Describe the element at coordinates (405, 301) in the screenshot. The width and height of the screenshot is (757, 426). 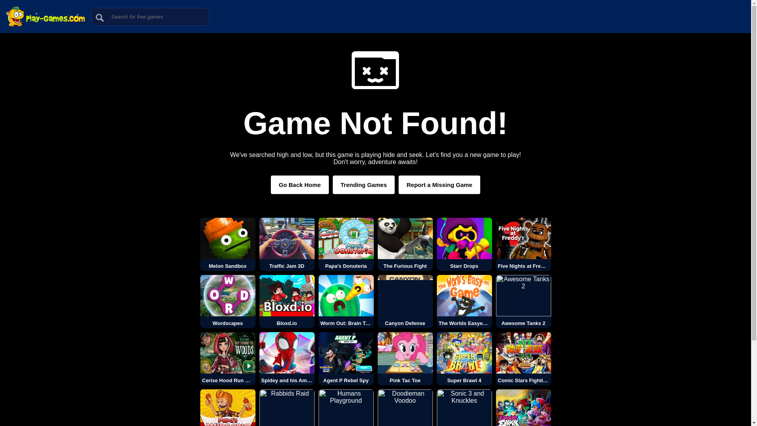
I see `Canyon Defense` at that location.